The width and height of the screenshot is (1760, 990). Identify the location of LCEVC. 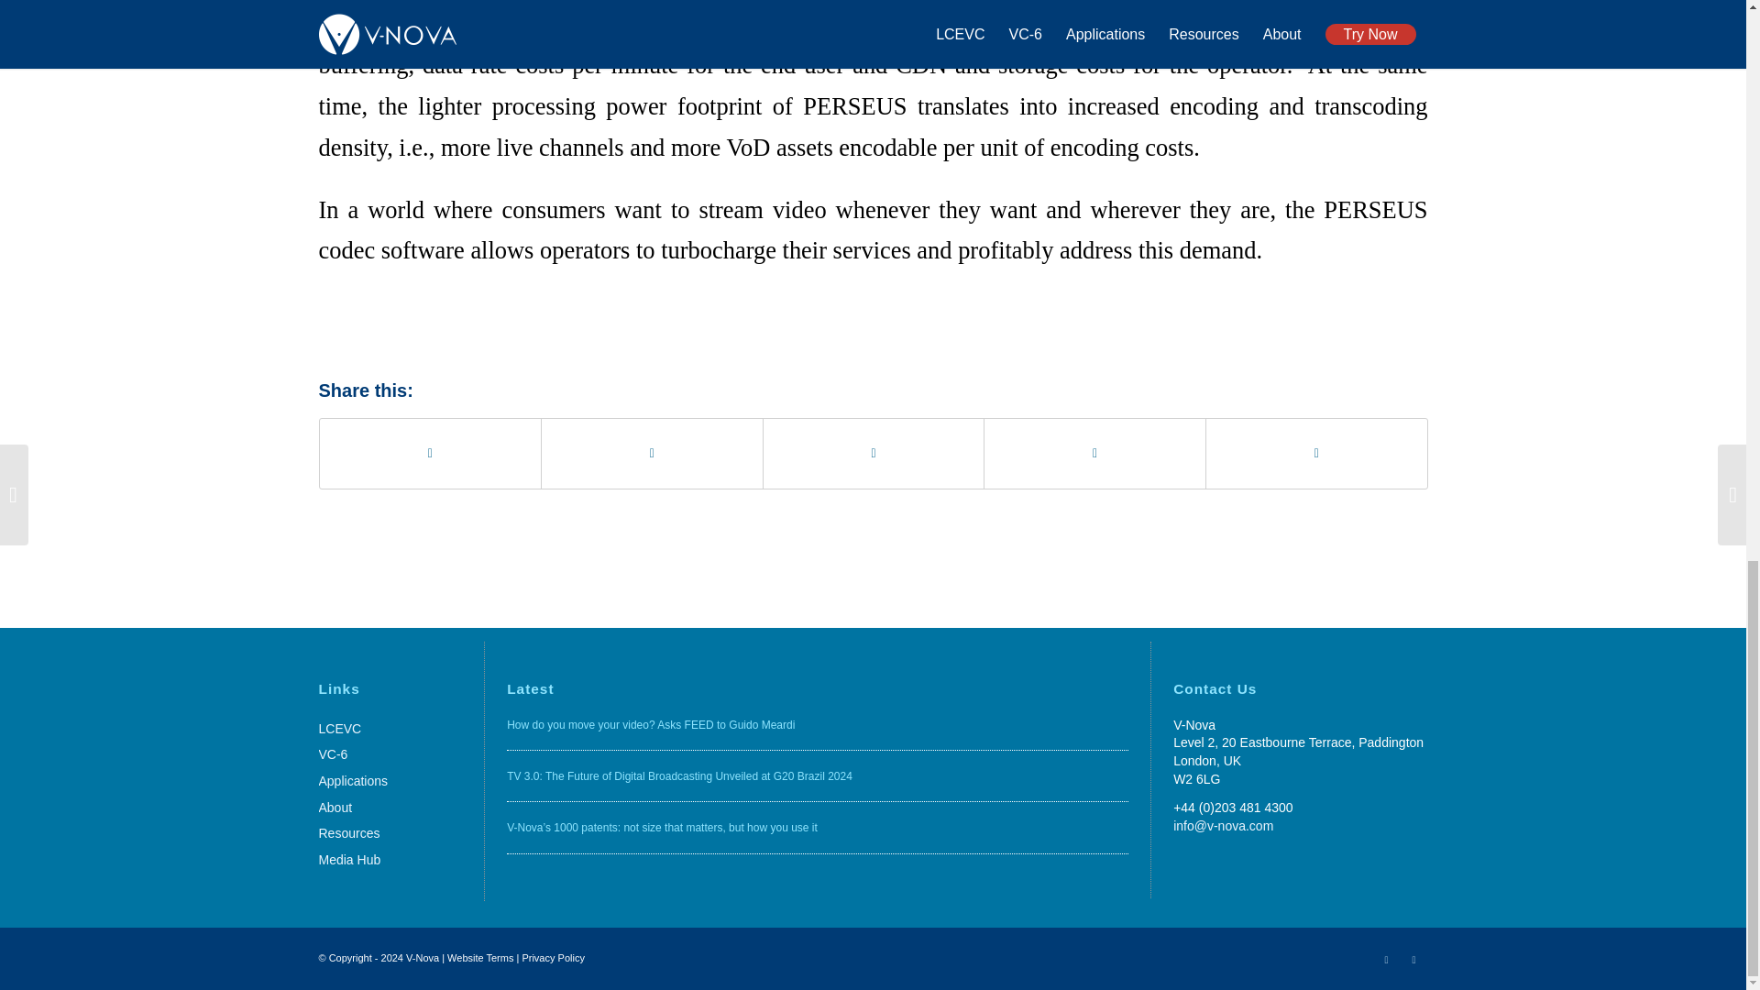
(390, 730).